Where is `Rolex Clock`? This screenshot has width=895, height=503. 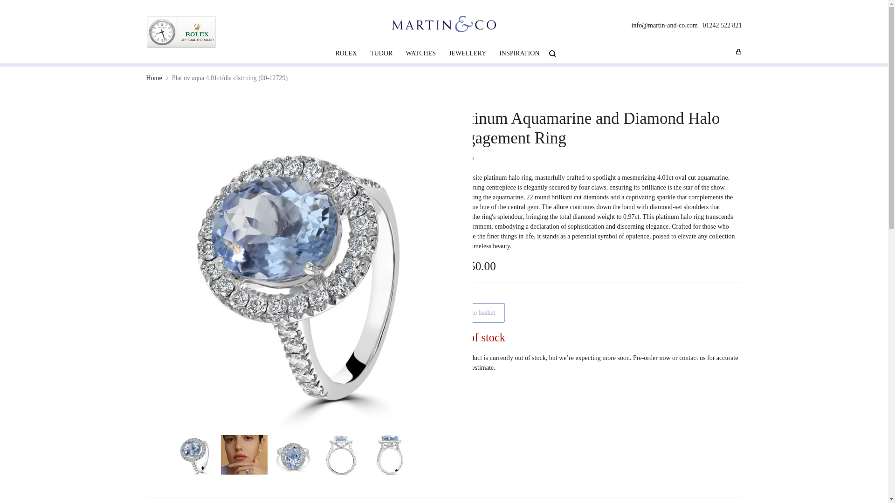 Rolex Clock is located at coordinates (181, 32).